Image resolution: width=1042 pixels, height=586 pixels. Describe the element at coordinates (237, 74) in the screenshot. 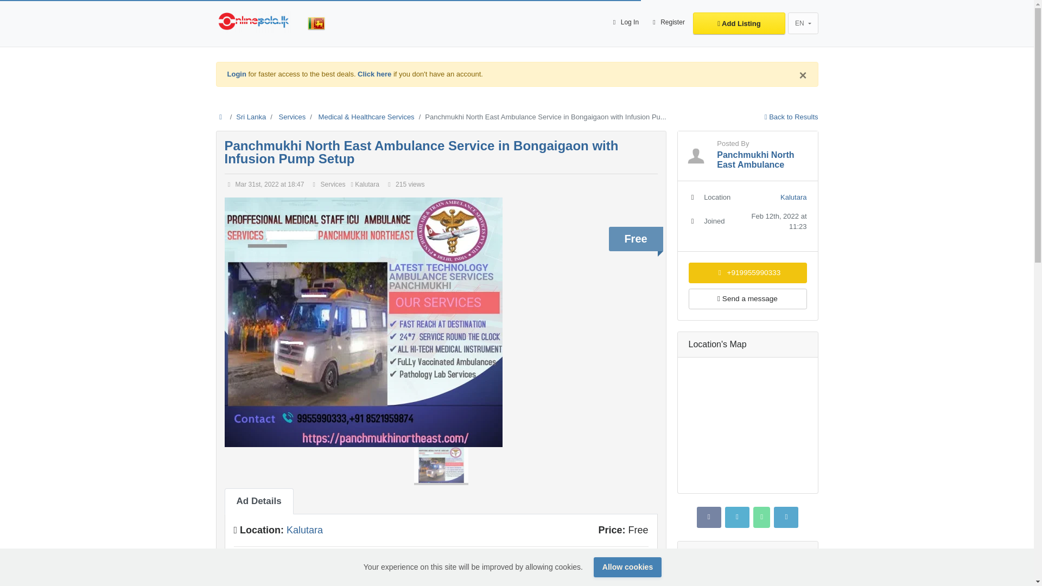

I see `Login` at that location.